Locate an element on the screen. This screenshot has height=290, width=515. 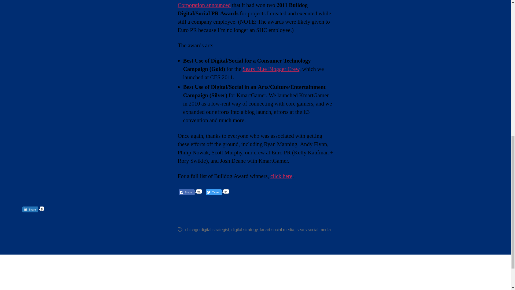
digital strategy is located at coordinates (245, 229).